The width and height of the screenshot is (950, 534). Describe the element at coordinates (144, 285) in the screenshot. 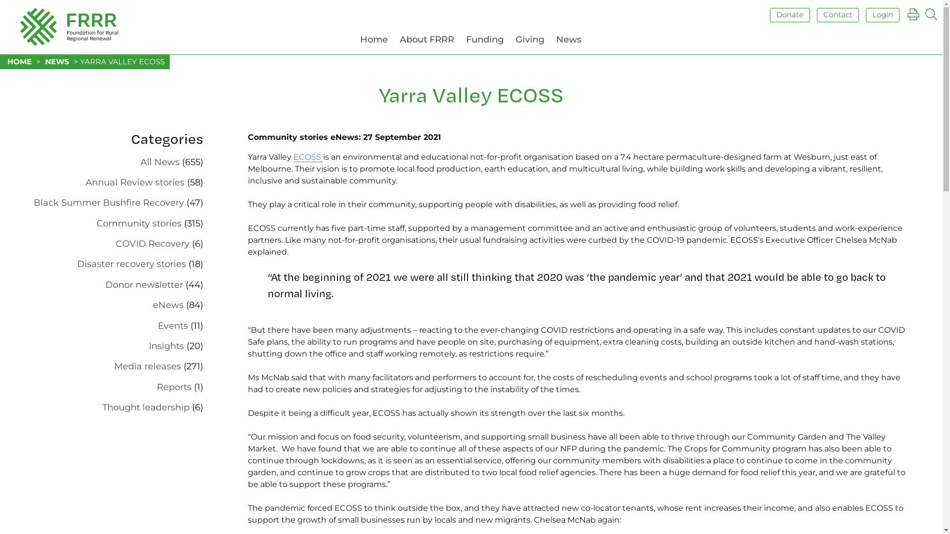

I see `Donor newsletter` at that location.